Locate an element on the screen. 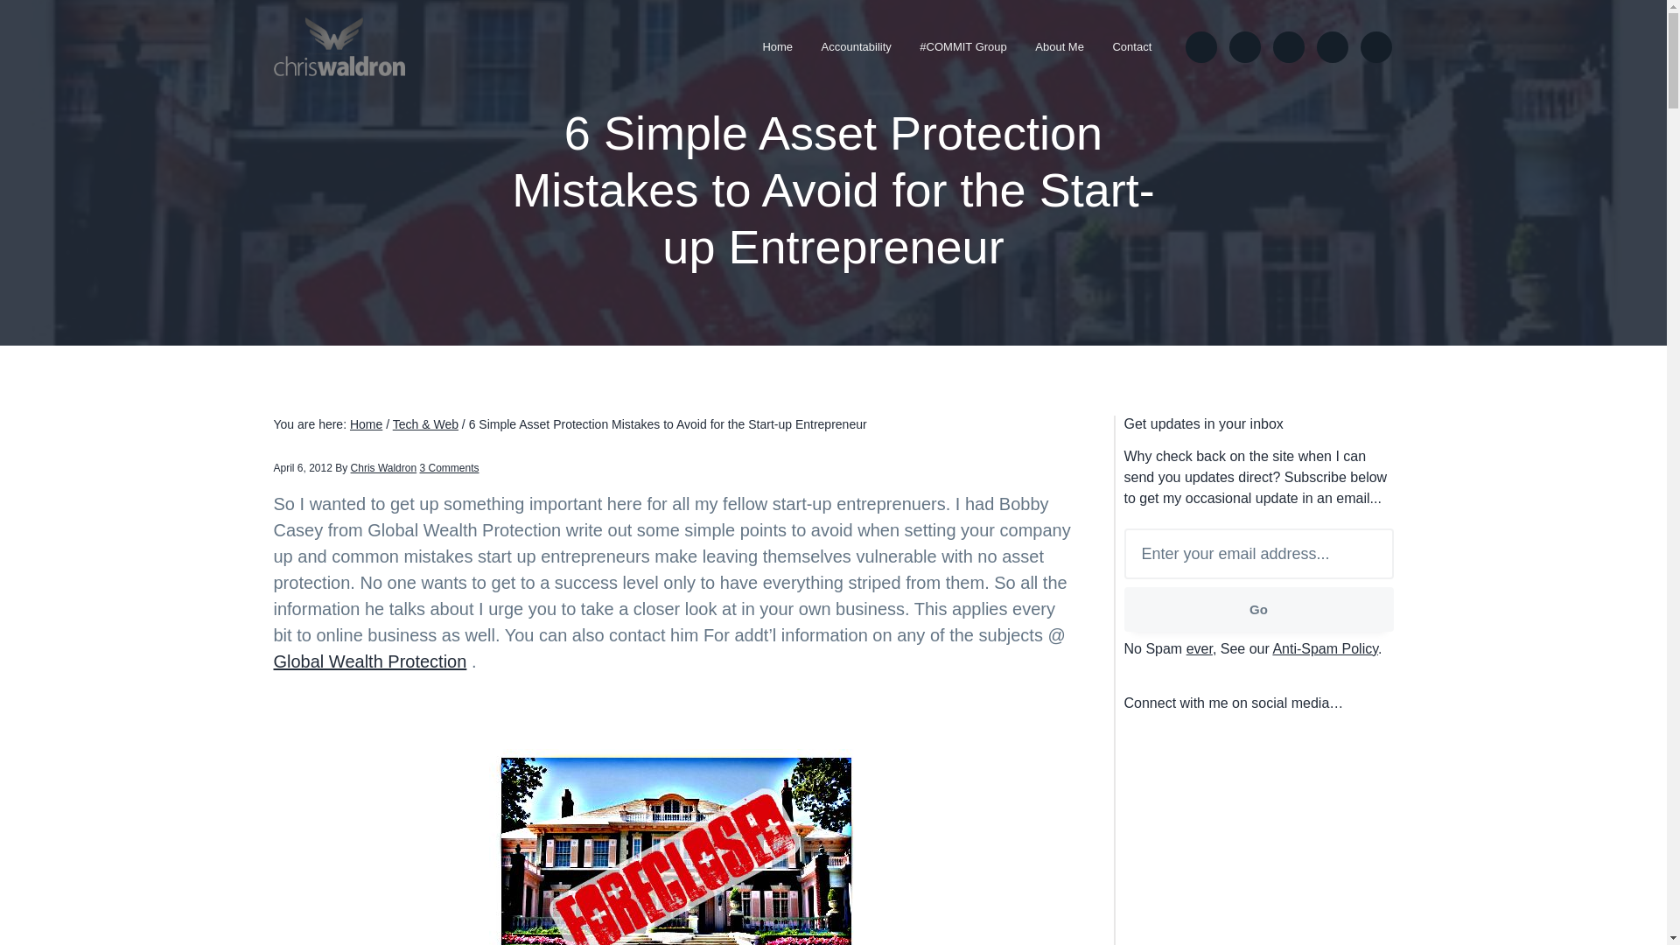  Contact Me is located at coordinates (1132, 46).